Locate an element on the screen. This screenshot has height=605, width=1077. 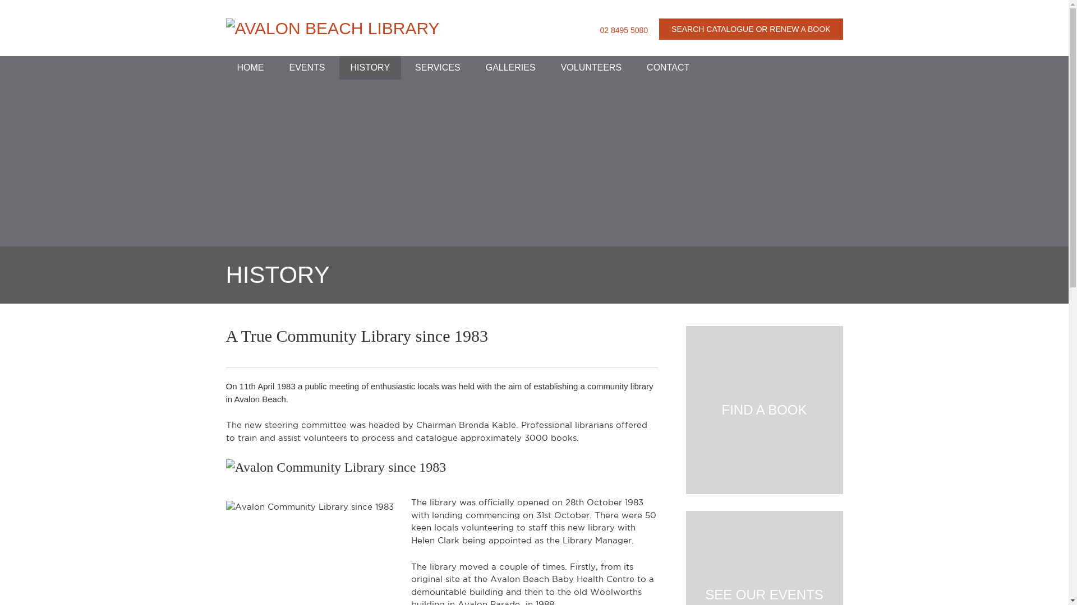
GALLERIES is located at coordinates (510, 68).